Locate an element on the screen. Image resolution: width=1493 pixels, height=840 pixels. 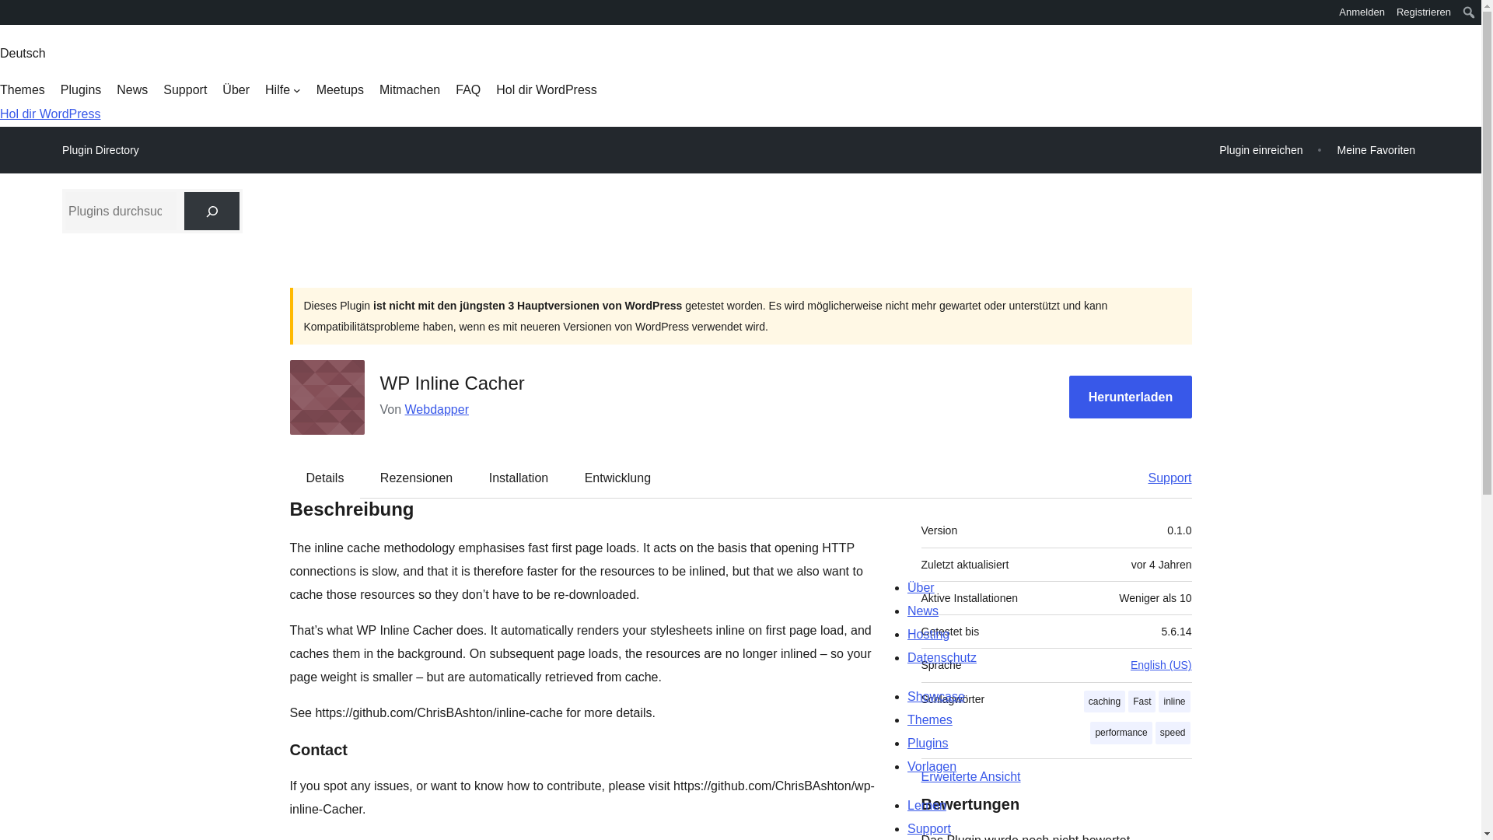
Hol dir WordPress is located at coordinates (546, 90).